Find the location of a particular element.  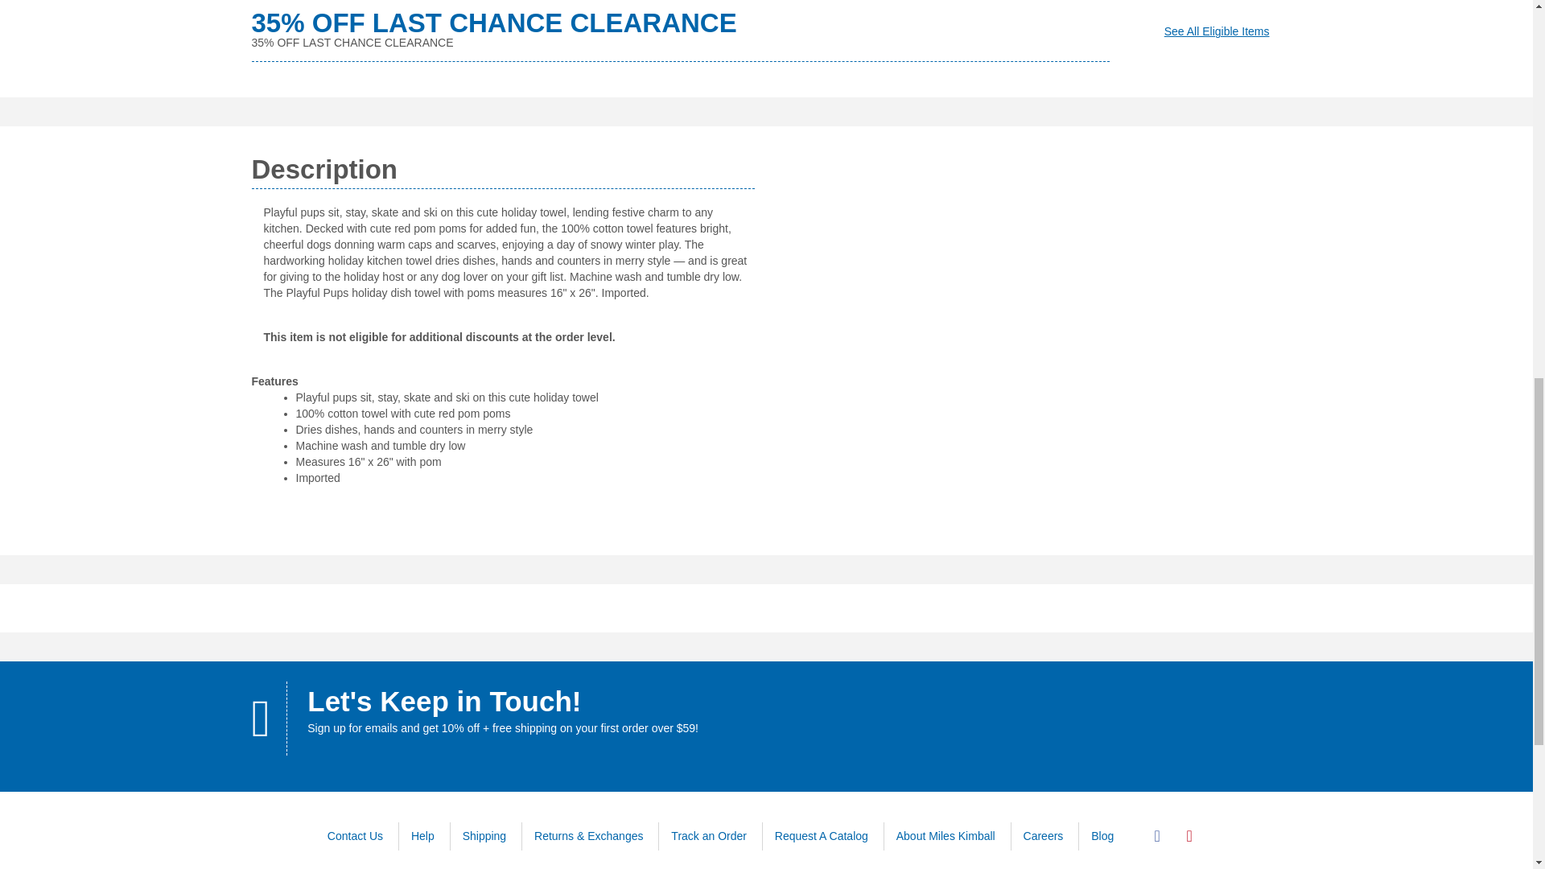

Pinterest is located at coordinates (1189, 836).